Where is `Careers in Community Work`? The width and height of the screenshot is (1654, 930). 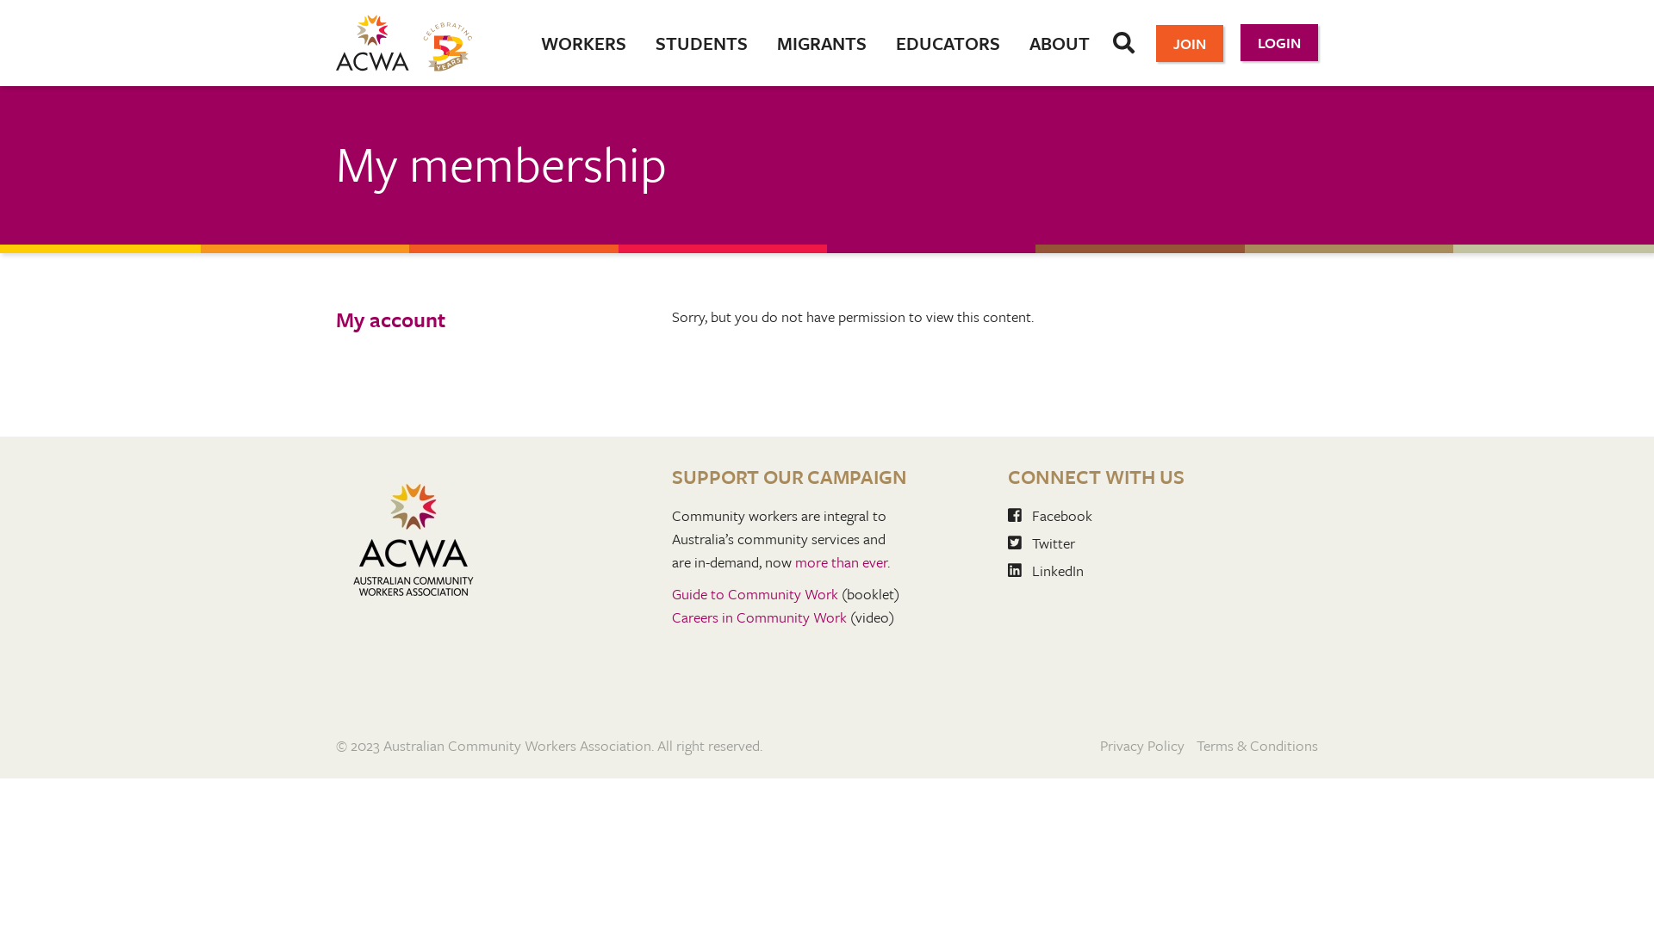
Careers in Community Work is located at coordinates (760, 617).